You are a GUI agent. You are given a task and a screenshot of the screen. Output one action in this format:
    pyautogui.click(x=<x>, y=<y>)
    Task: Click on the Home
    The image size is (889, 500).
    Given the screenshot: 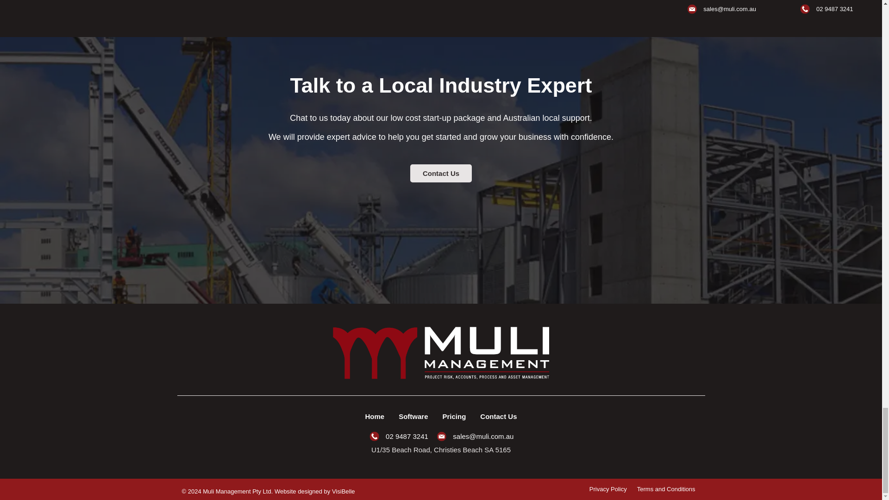 What is the action you would take?
    pyautogui.click(x=374, y=417)
    